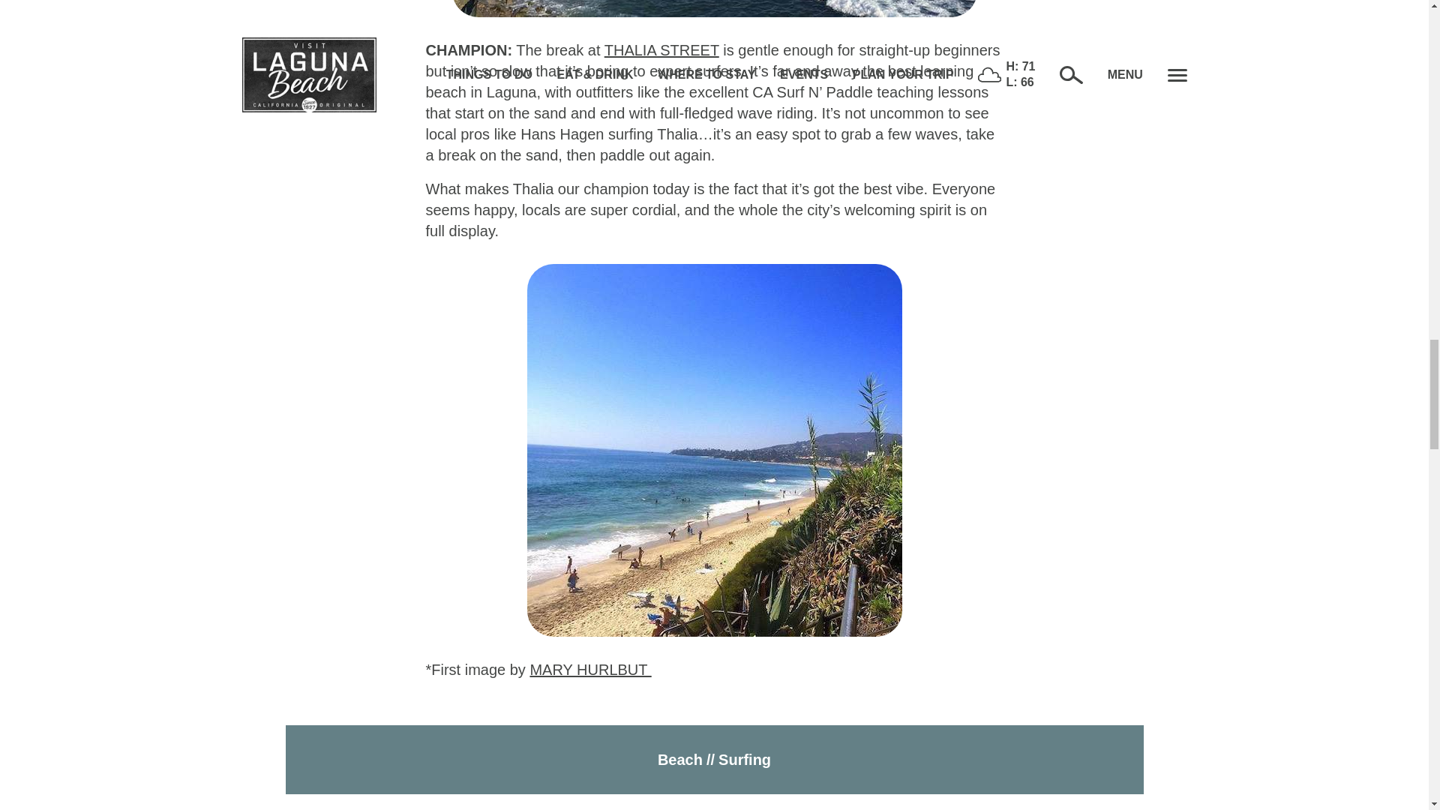 The image size is (1440, 810). I want to click on The Best Beach for Surfing, so click(714, 8).